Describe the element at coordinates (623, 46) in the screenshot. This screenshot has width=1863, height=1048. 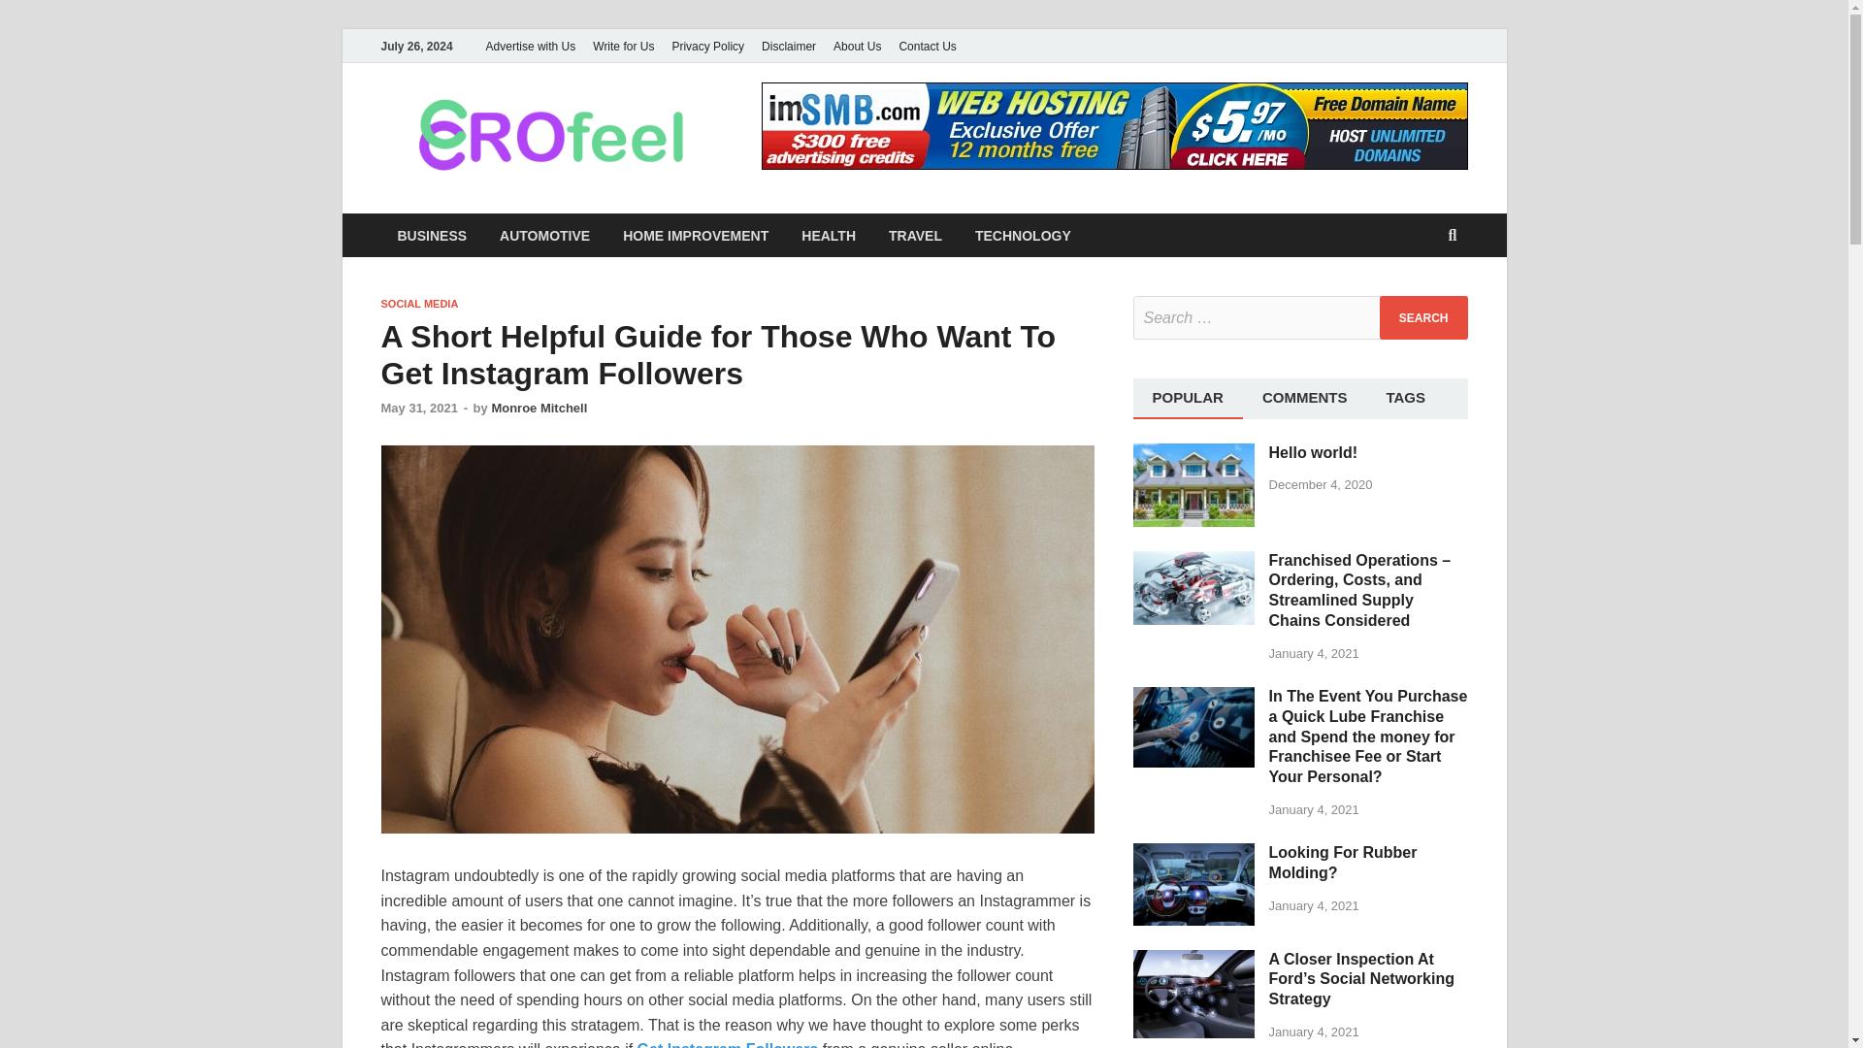
I see `Write for Us` at that location.